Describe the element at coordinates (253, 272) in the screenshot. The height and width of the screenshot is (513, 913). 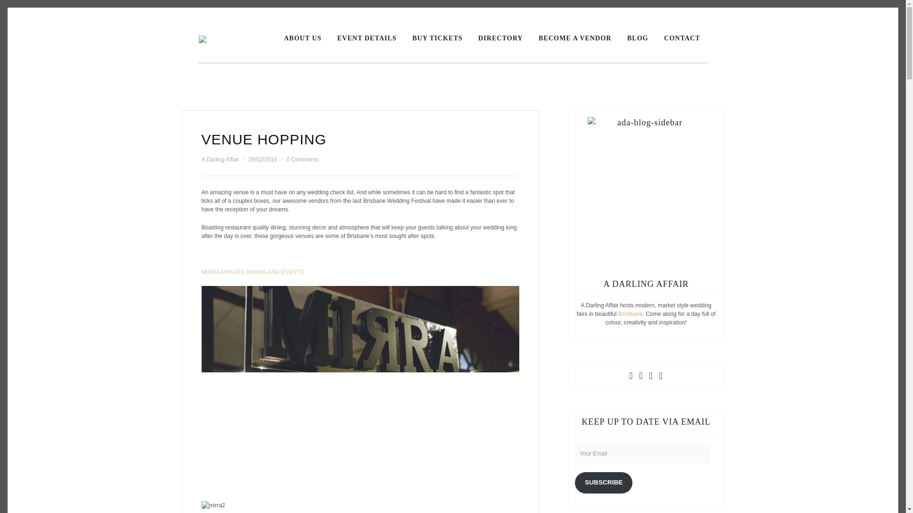
I see `MIRRA PRIVATE DINING AND EVENTS` at that location.